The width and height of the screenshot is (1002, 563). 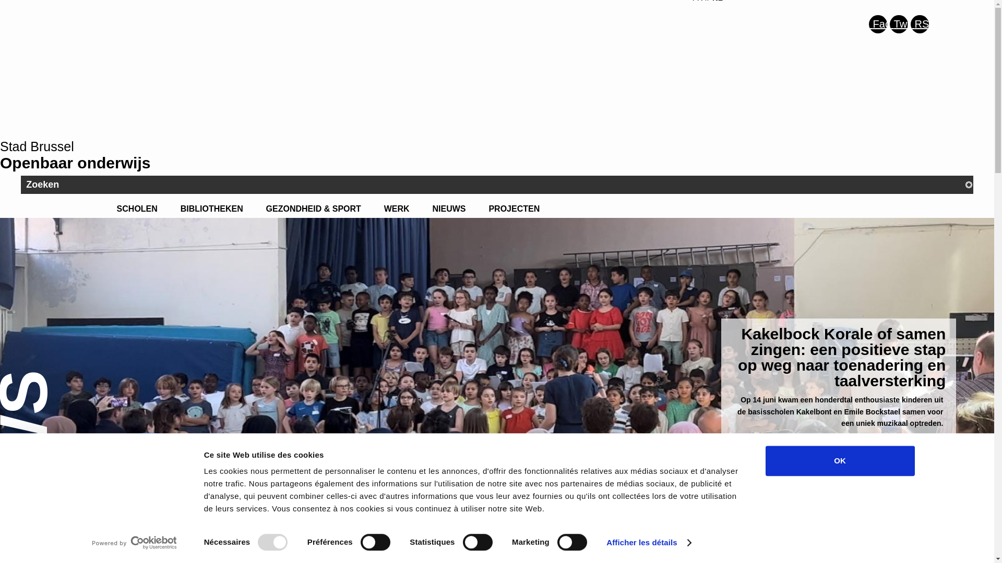 What do you see at coordinates (916, 450) in the screenshot?
I see `1` at bounding box center [916, 450].